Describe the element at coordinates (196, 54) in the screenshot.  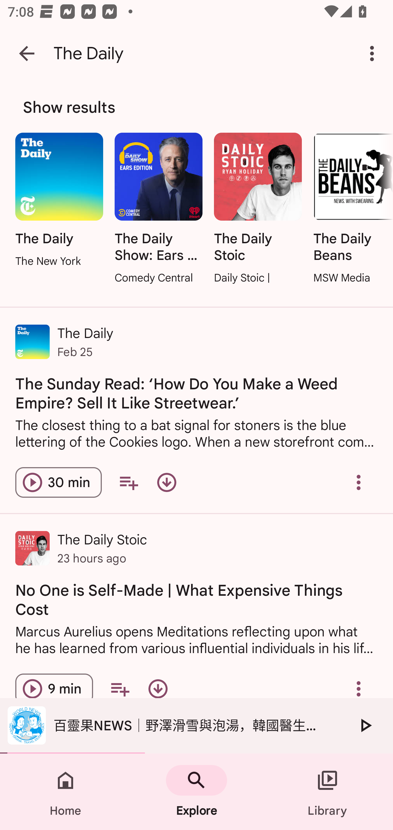
I see `Navigate up The Daily More options` at that location.